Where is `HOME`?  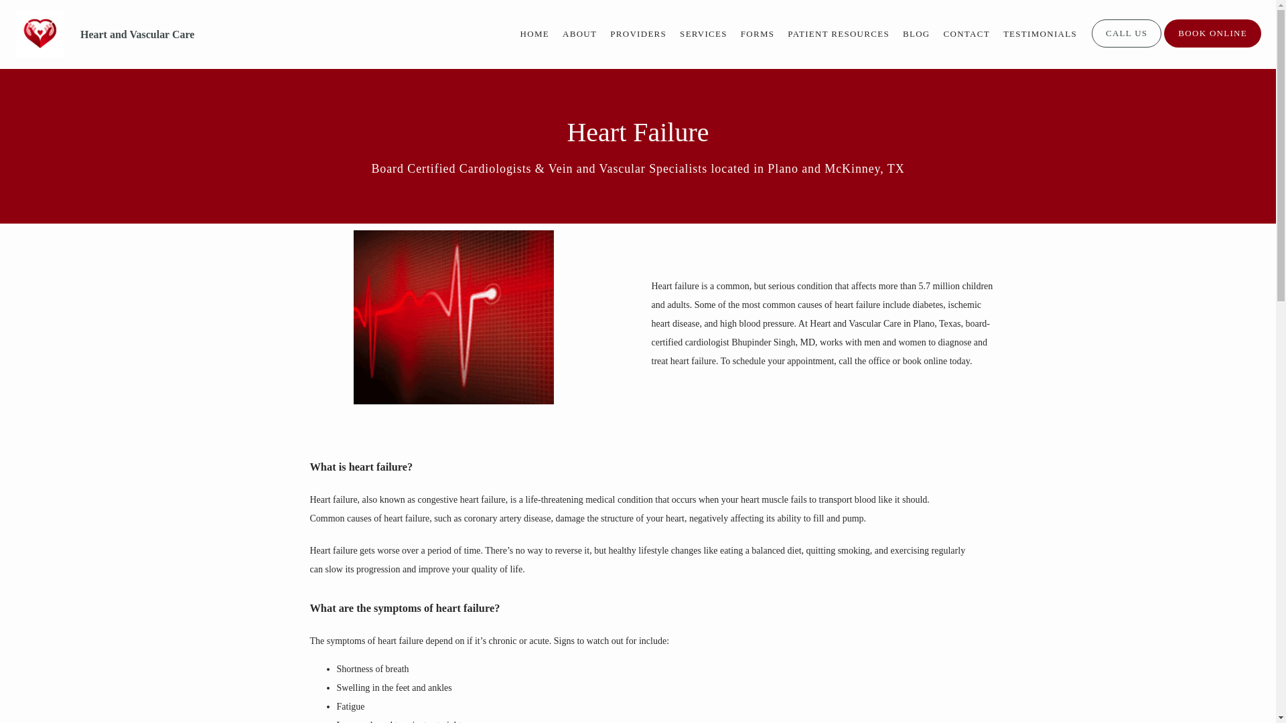
HOME is located at coordinates (534, 33).